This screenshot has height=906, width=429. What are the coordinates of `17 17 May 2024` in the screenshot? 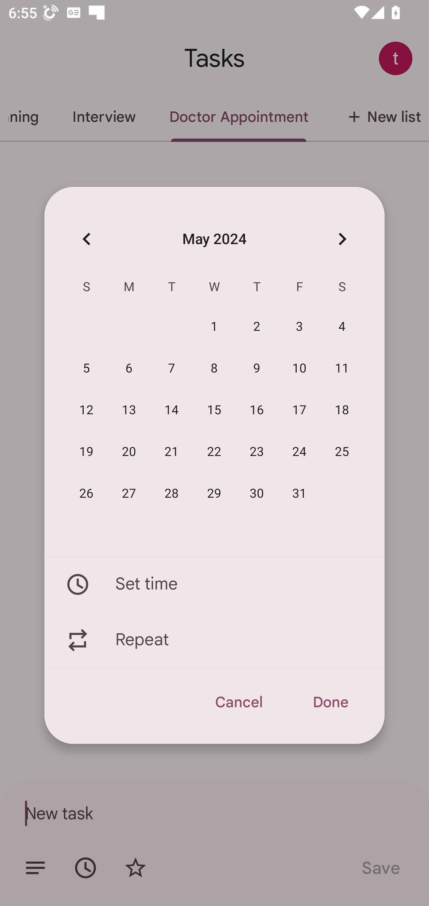 It's located at (300, 410).